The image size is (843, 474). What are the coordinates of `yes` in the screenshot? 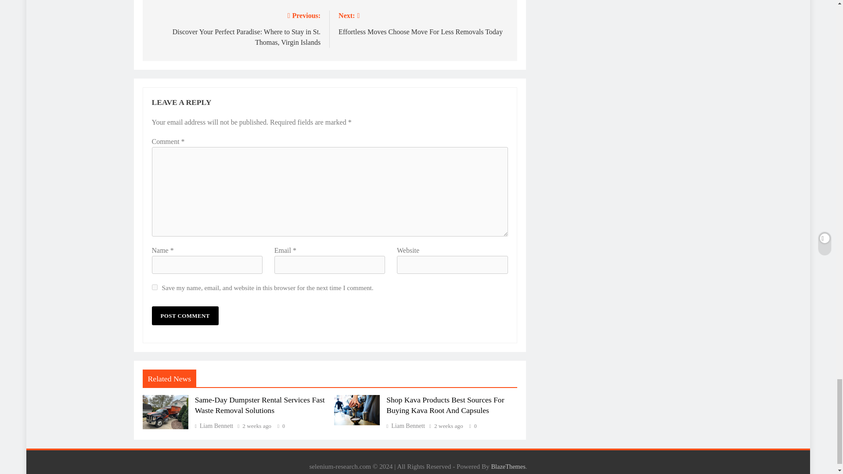 It's located at (155, 287).